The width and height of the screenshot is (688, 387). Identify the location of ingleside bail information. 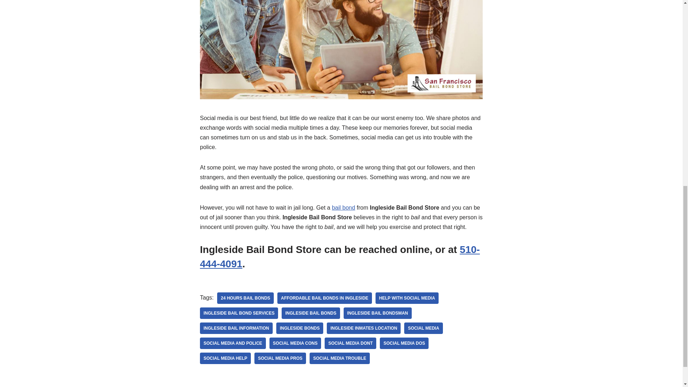
(236, 328).